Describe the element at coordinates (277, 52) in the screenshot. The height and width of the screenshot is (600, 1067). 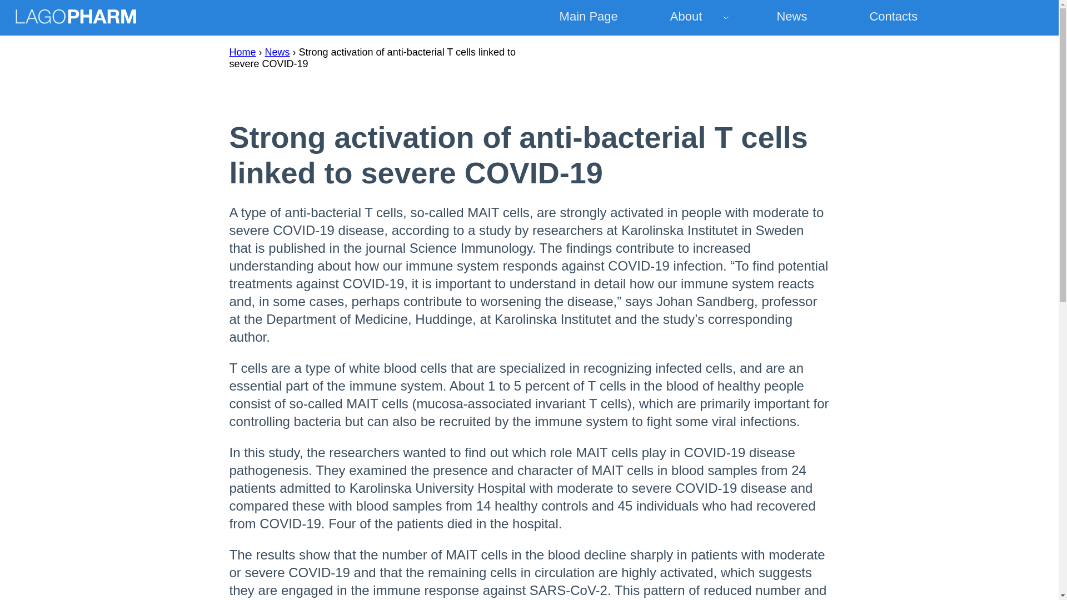
I see `News` at that location.